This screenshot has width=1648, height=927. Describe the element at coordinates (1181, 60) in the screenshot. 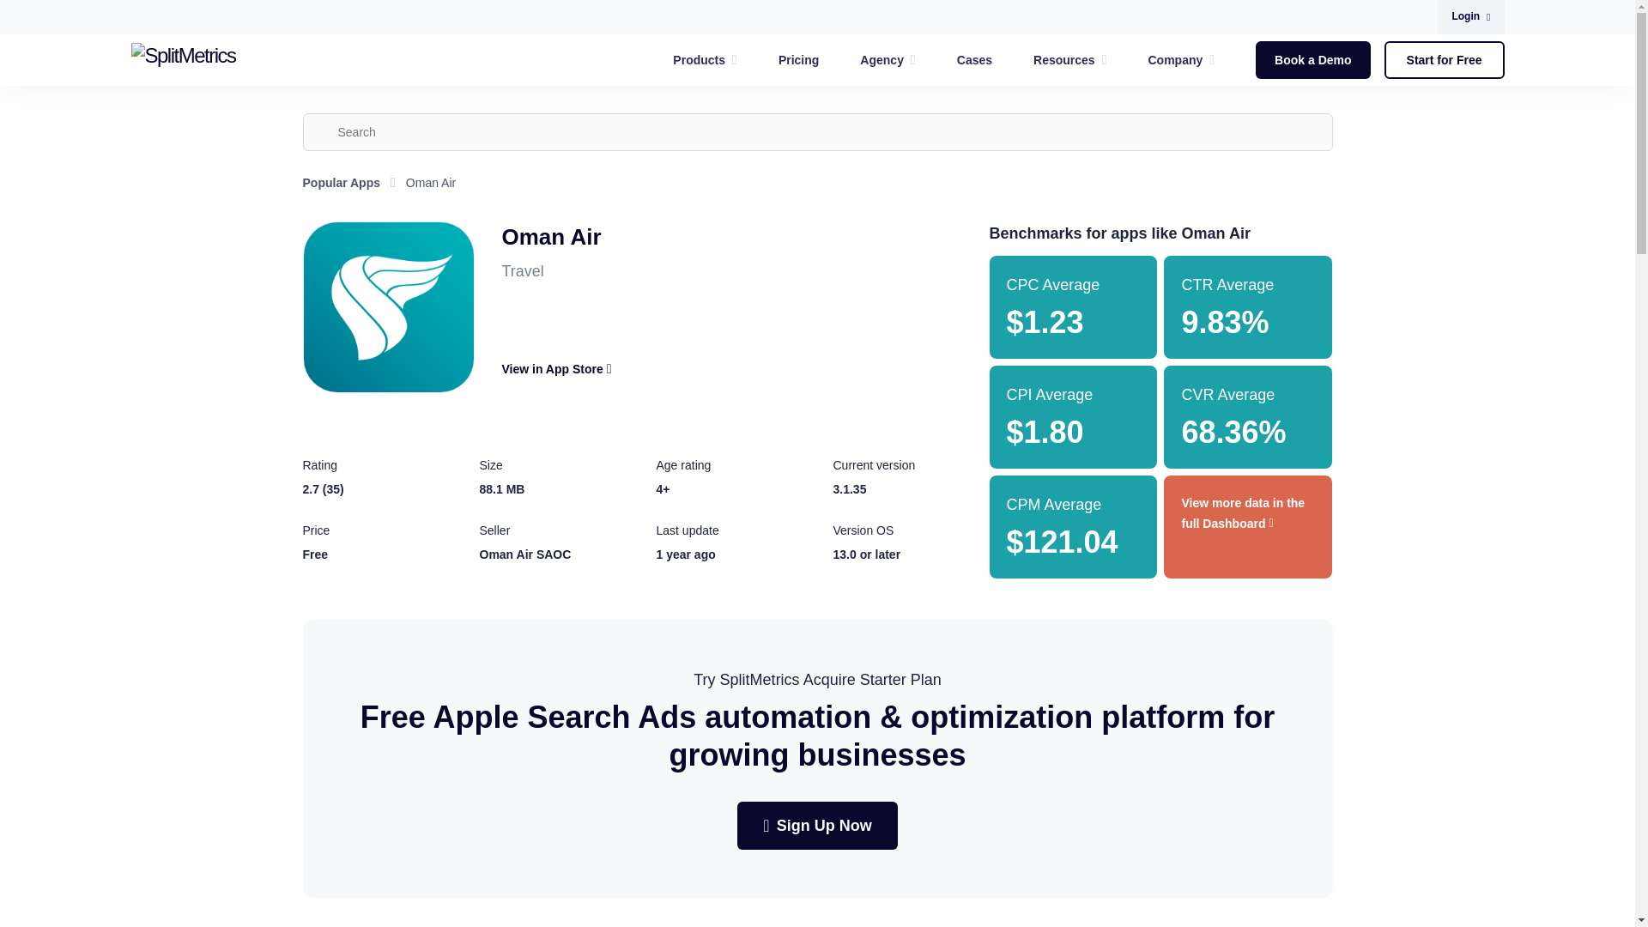

I see `Company` at that location.